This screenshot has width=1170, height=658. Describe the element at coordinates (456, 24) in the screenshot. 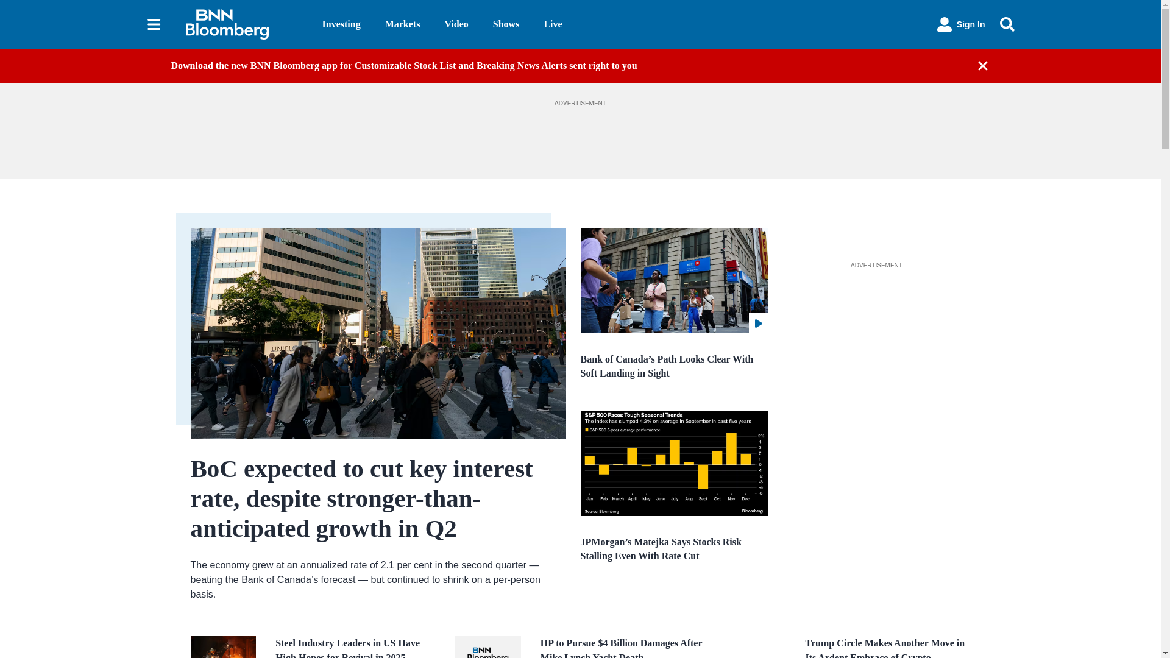

I see `Video` at that location.